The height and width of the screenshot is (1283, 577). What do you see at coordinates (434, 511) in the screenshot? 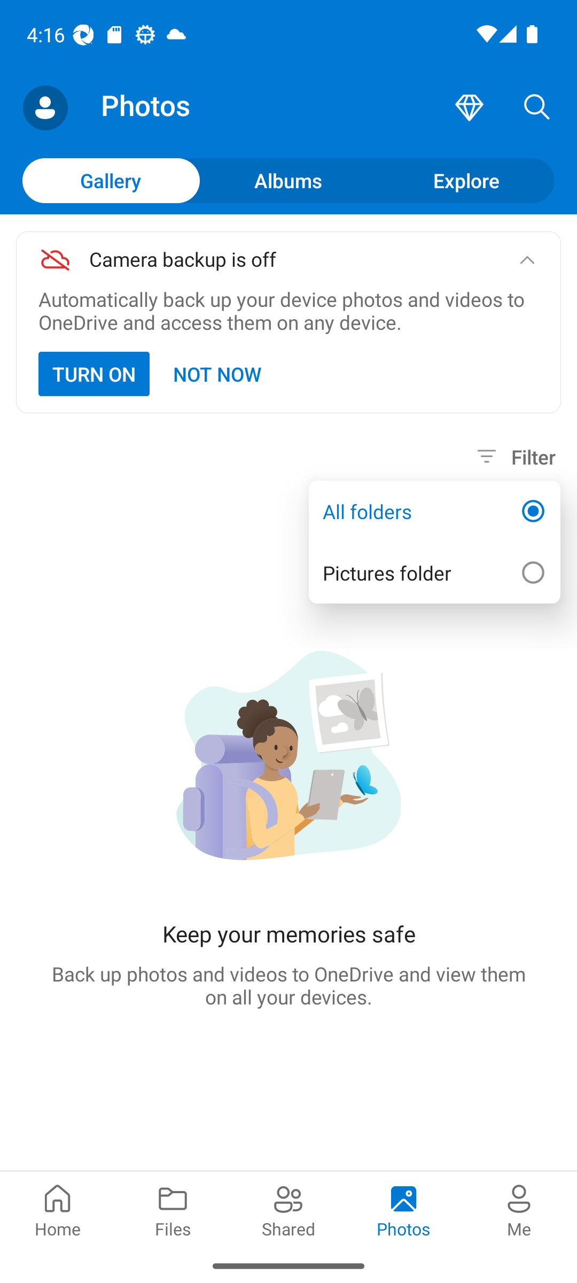
I see `All folders` at bounding box center [434, 511].